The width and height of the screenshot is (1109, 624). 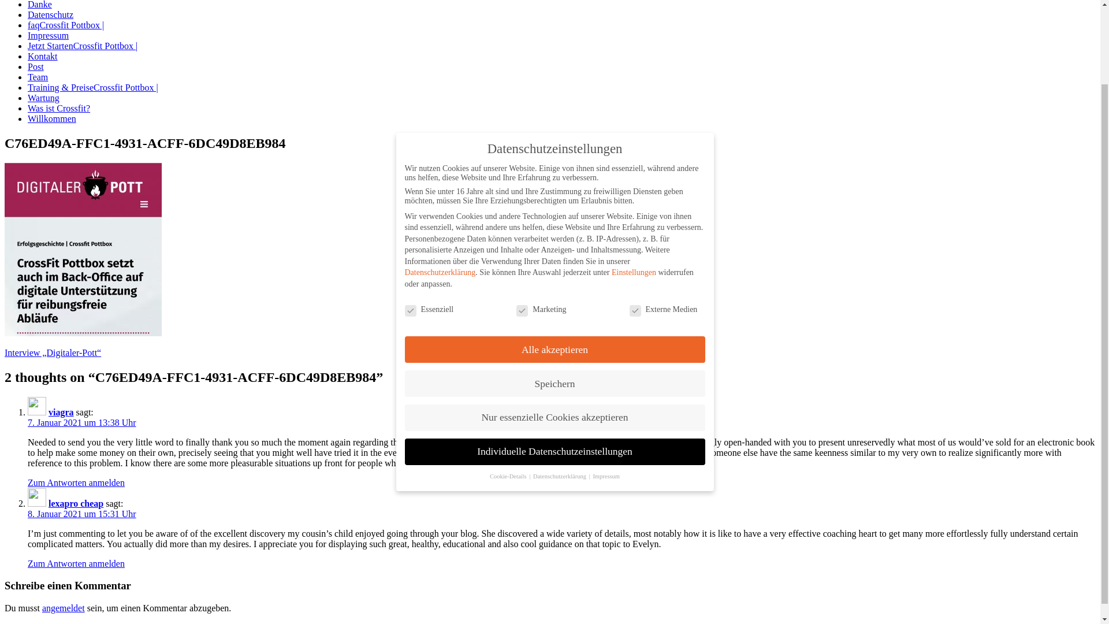 I want to click on Wartung, so click(x=44, y=98).